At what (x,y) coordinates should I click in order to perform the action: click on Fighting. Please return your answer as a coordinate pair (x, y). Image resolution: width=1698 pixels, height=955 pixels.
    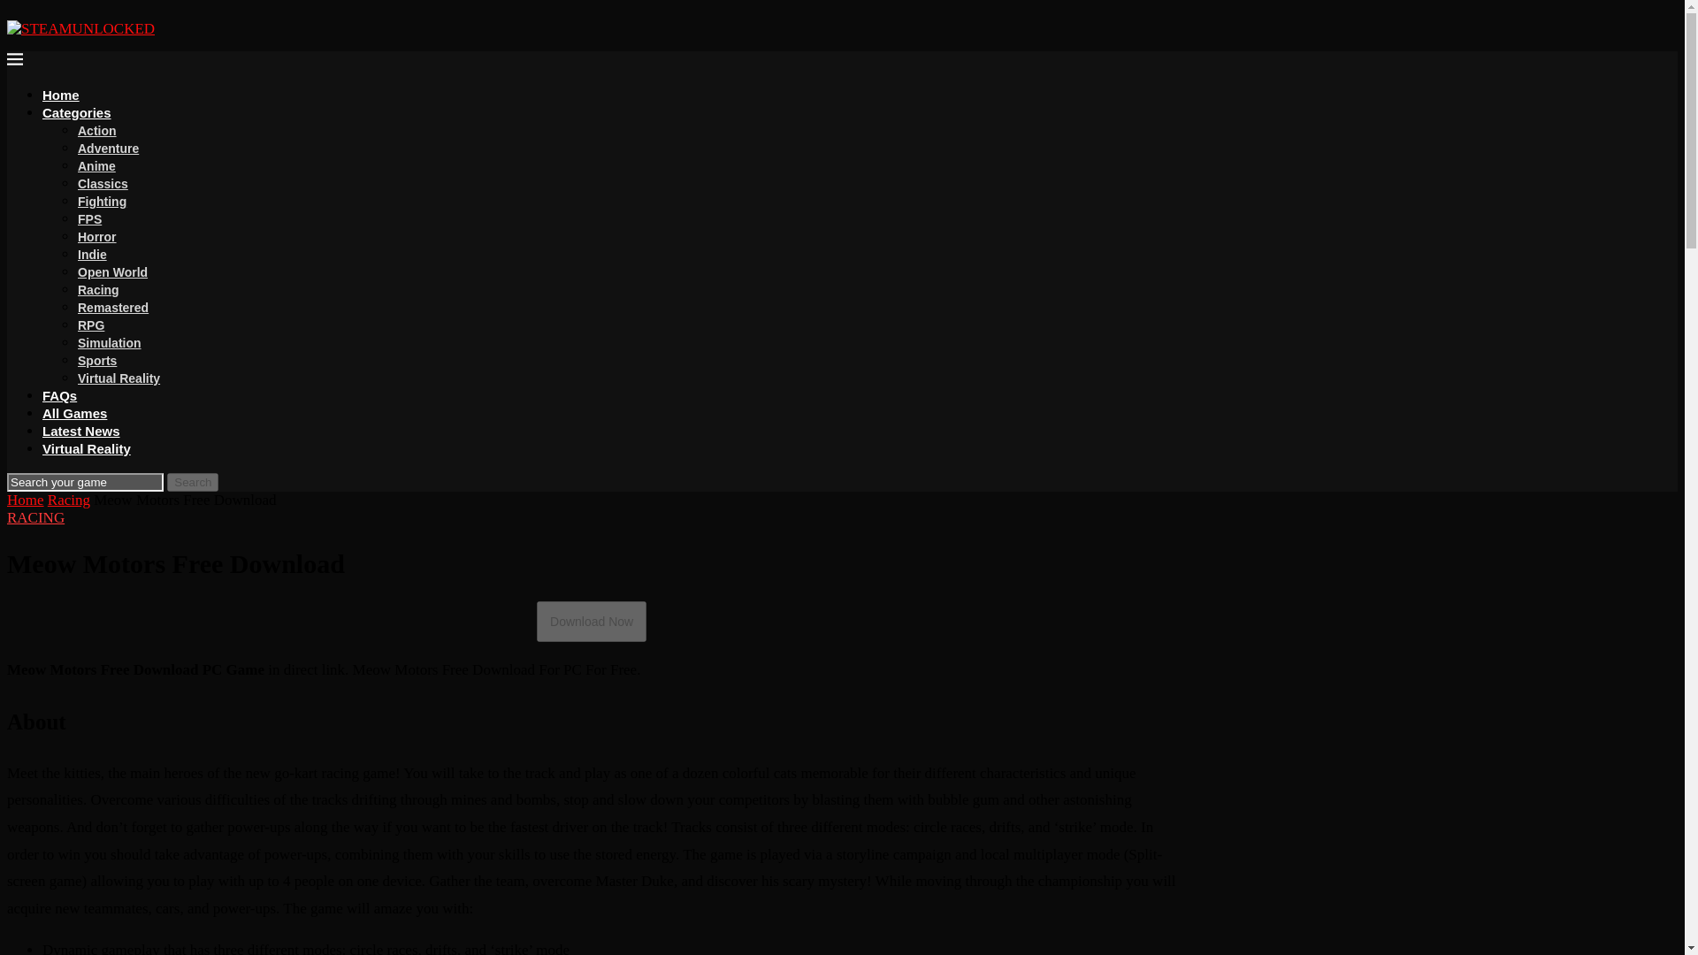
    Looking at the image, I should click on (102, 202).